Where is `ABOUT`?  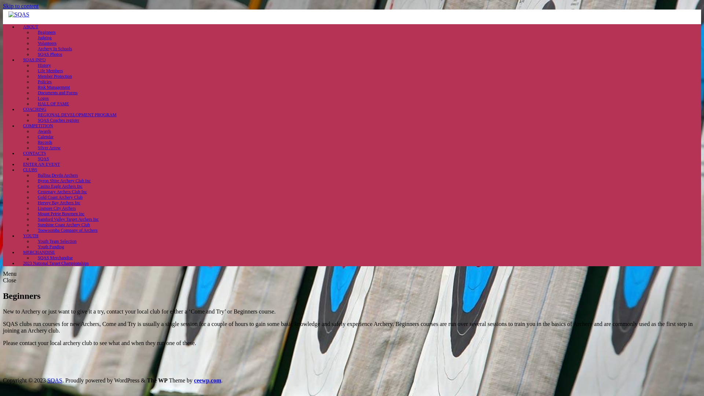
ABOUT is located at coordinates (31, 27).